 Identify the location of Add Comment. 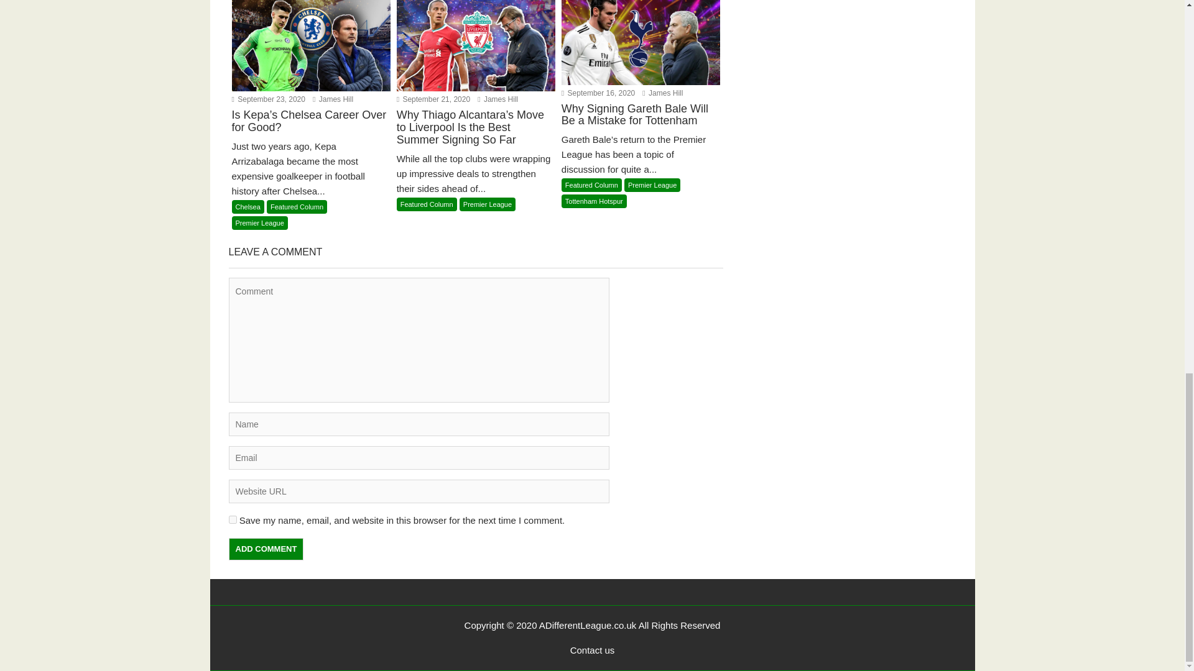
(266, 549).